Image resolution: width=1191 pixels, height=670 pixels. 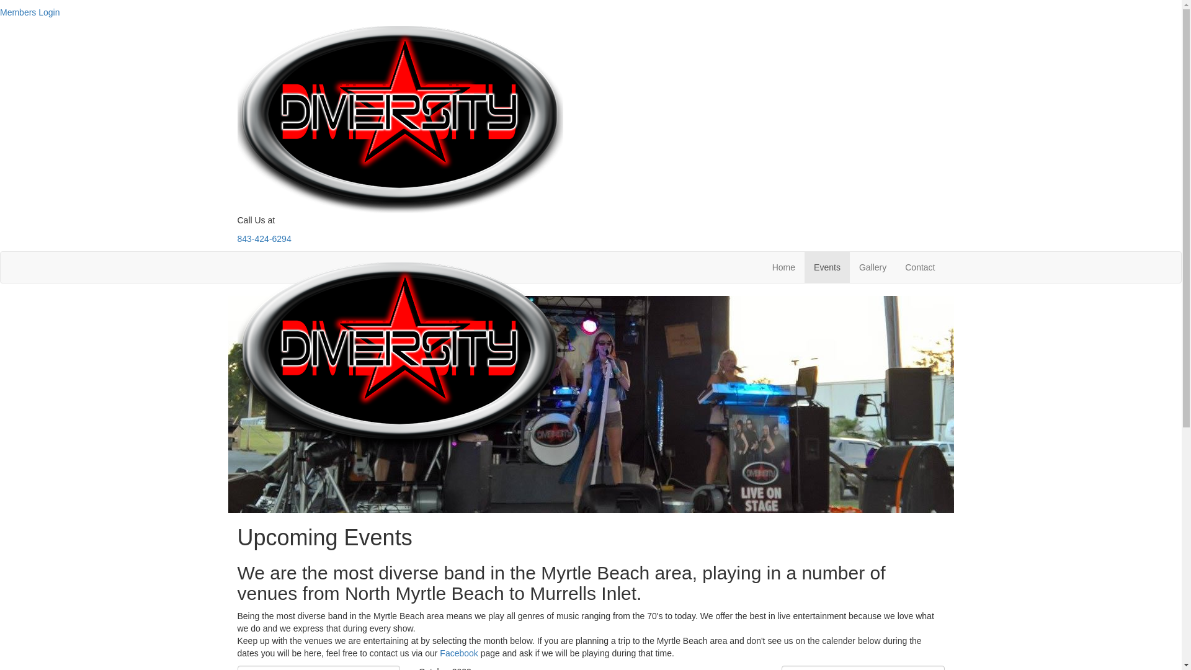 What do you see at coordinates (827, 267) in the screenshot?
I see `Events
(current)` at bounding box center [827, 267].